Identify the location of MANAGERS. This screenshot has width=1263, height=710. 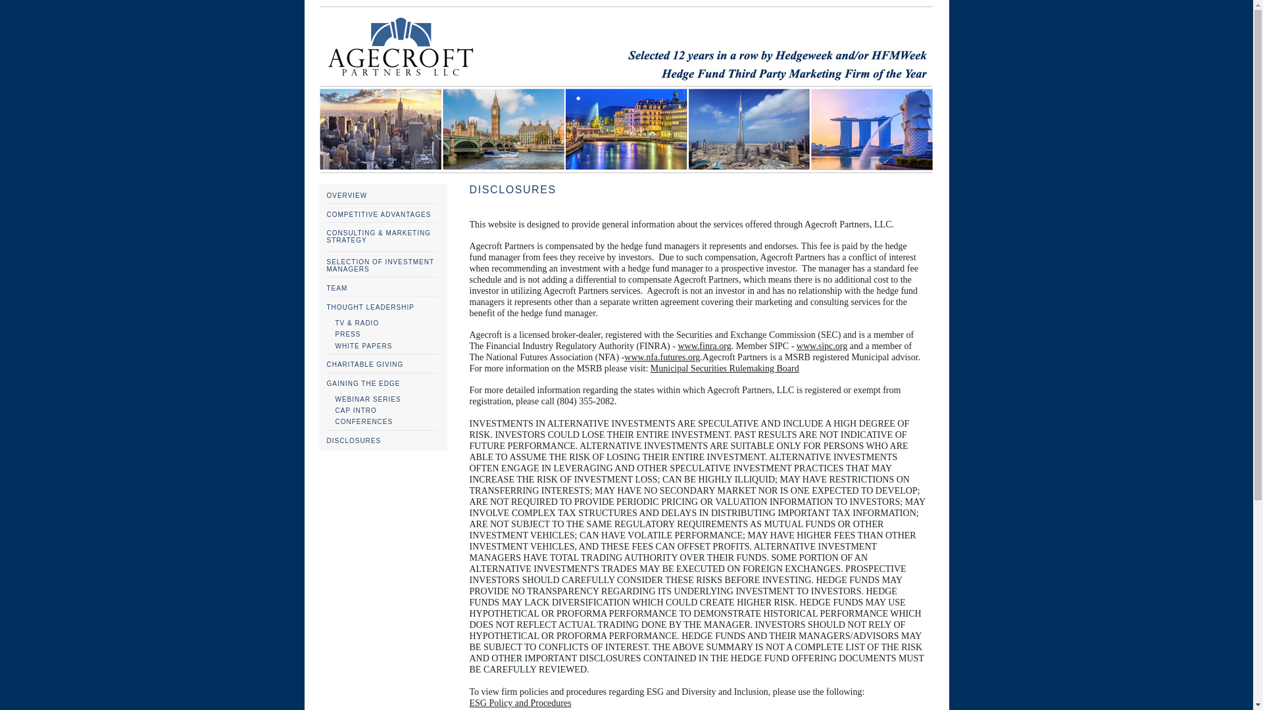
(347, 268).